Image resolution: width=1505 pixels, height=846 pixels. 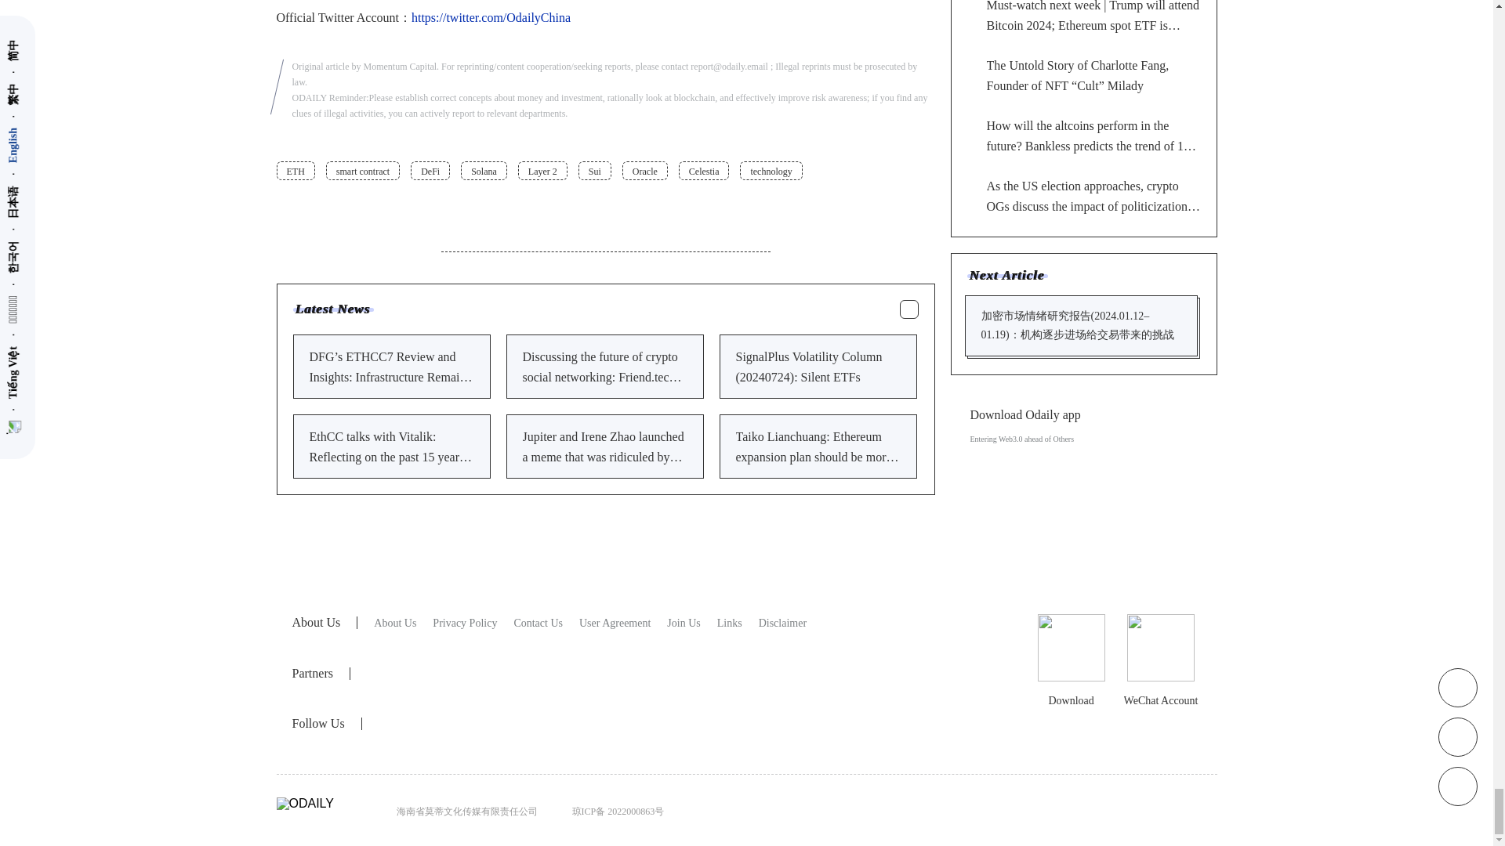 What do you see at coordinates (381, 672) in the screenshot?
I see `Odaily` at bounding box center [381, 672].